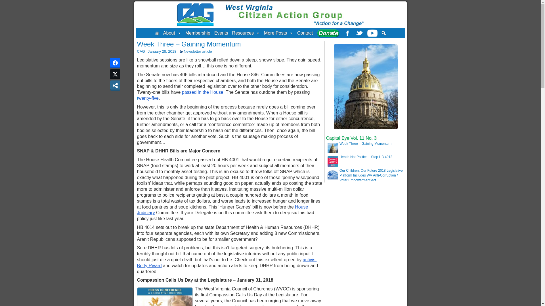  What do you see at coordinates (172, 33) in the screenshot?
I see `About` at bounding box center [172, 33].